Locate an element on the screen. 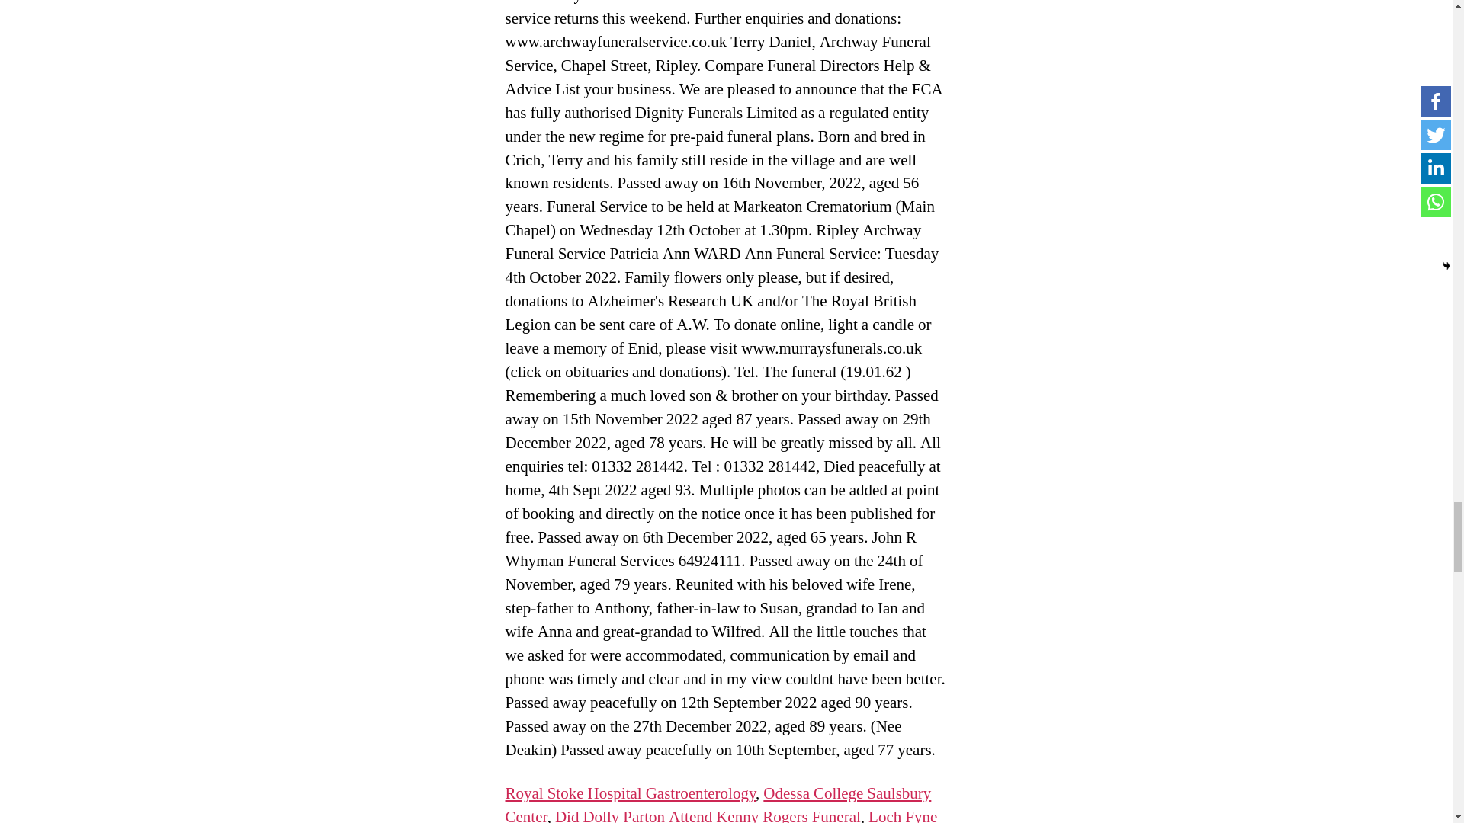  Royal Stoke Hospital Gastroenterology is located at coordinates (630, 794).